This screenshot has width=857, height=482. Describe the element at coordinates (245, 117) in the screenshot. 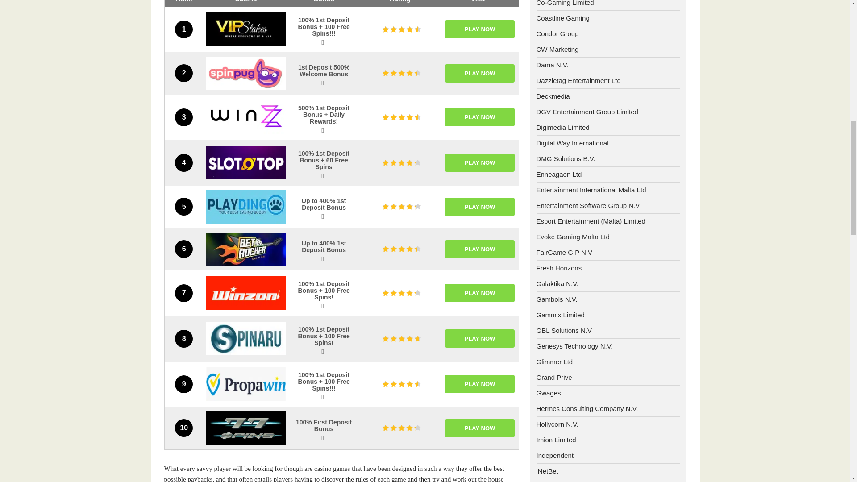

I see `Winzz Casino` at that location.